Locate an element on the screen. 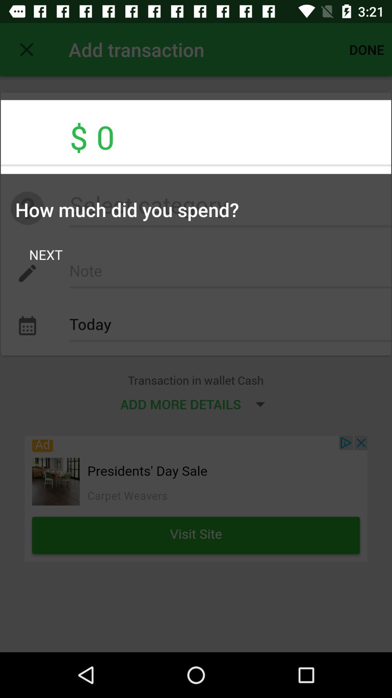 The image size is (392, 698). click the icon above the $ 0 item is located at coordinates (367, 49).